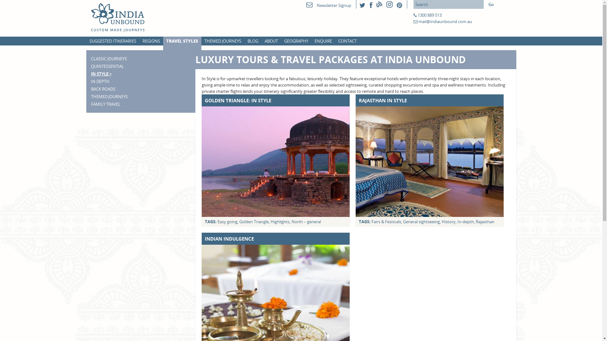 This screenshot has width=607, height=341. Describe the element at coordinates (223, 41) in the screenshot. I see `THEMED JOURNEYS` at that location.